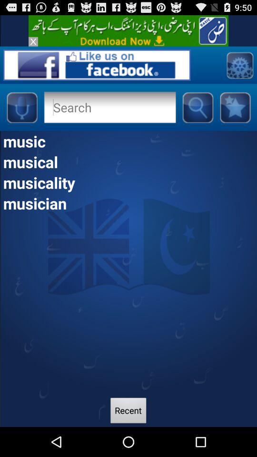 The image size is (257, 457). What do you see at coordinates (97, 65) in the screenshot?
I see `like us on facebook` at bounding box center [97, 65].